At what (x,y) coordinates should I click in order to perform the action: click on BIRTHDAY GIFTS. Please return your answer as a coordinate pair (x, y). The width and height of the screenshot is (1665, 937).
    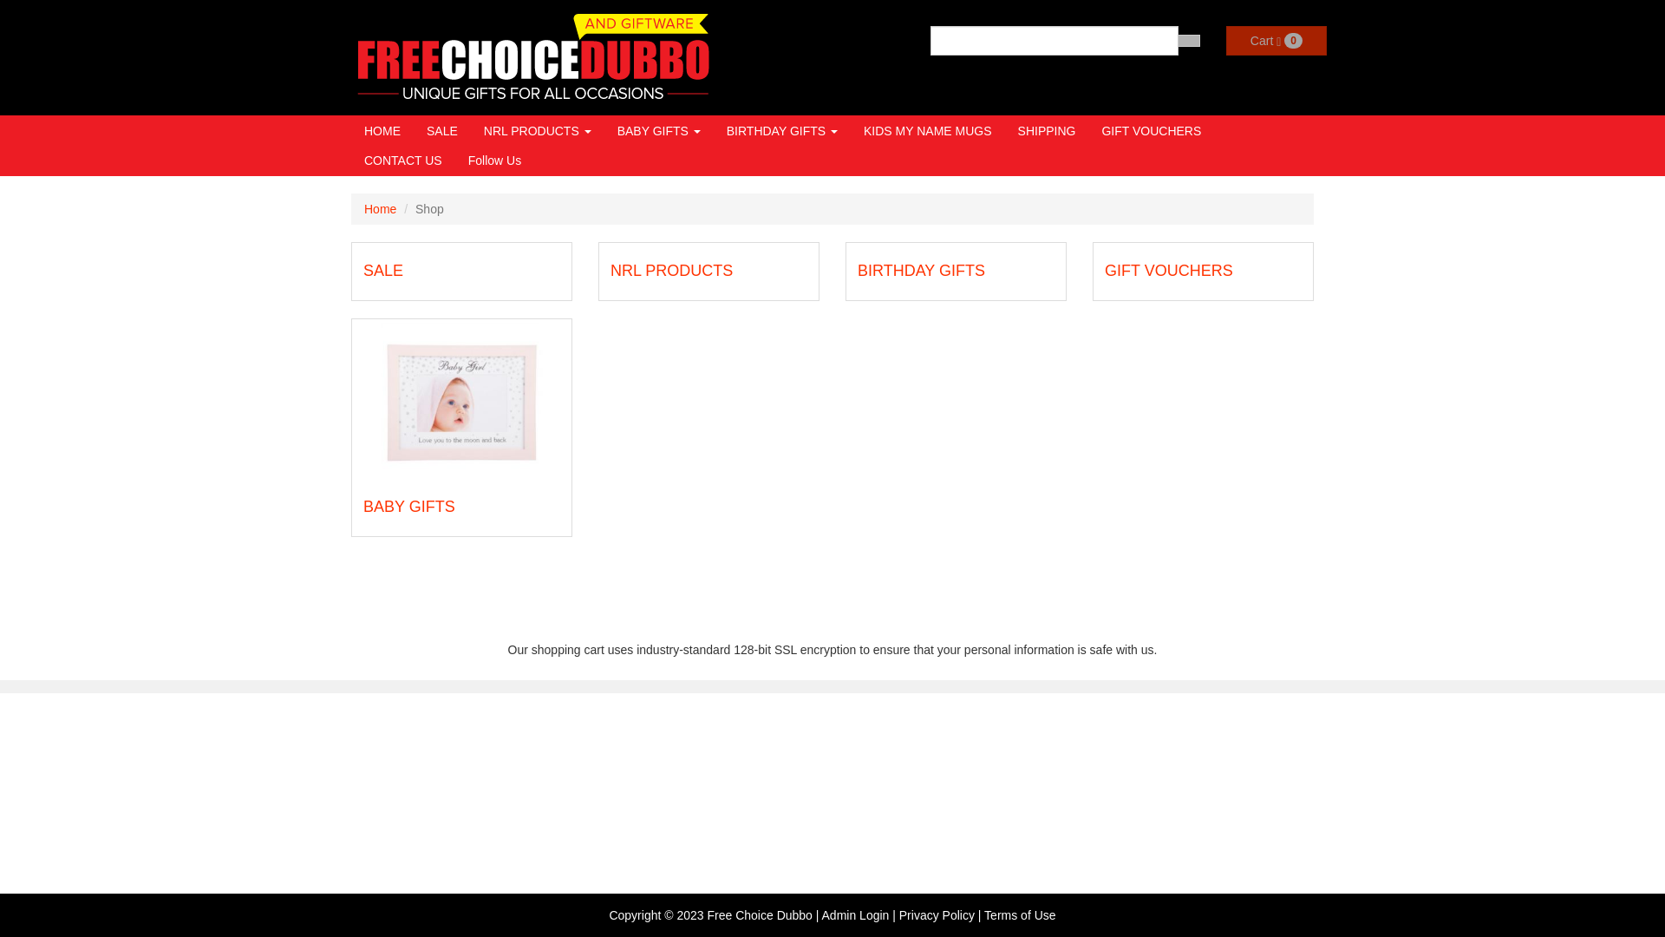
    Looking at the image, I should click on (782, 131).